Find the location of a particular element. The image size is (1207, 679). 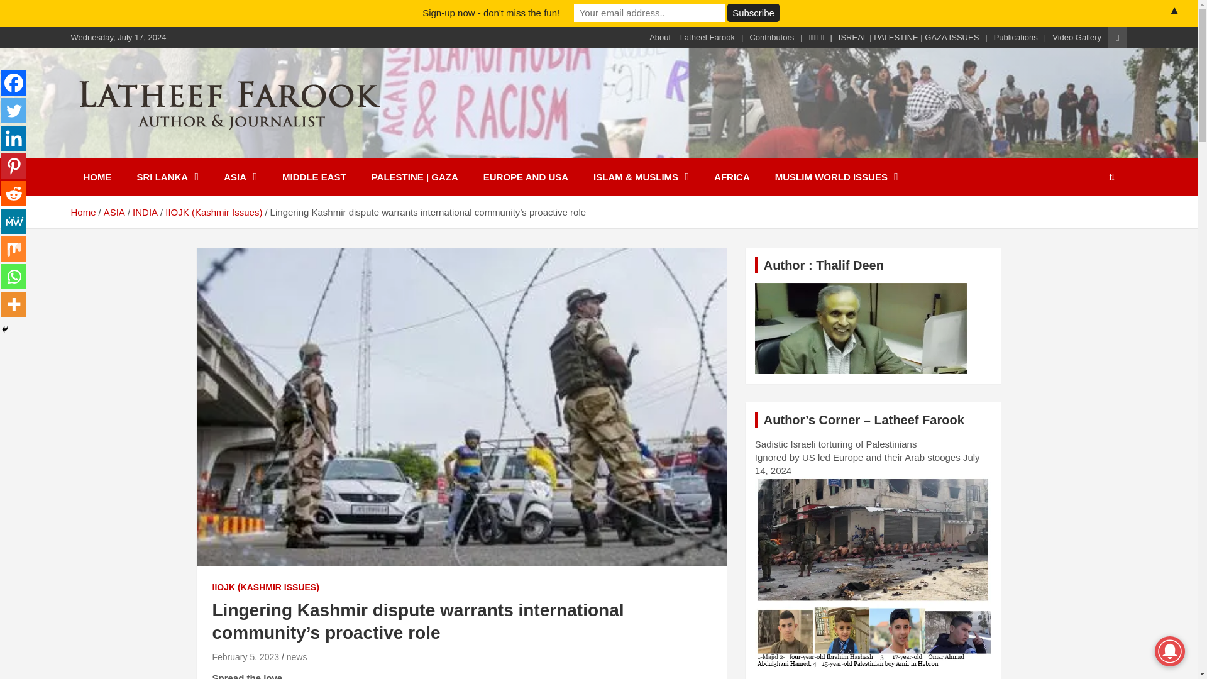

MIDDLE EAST is located at coordinates (314, 177).